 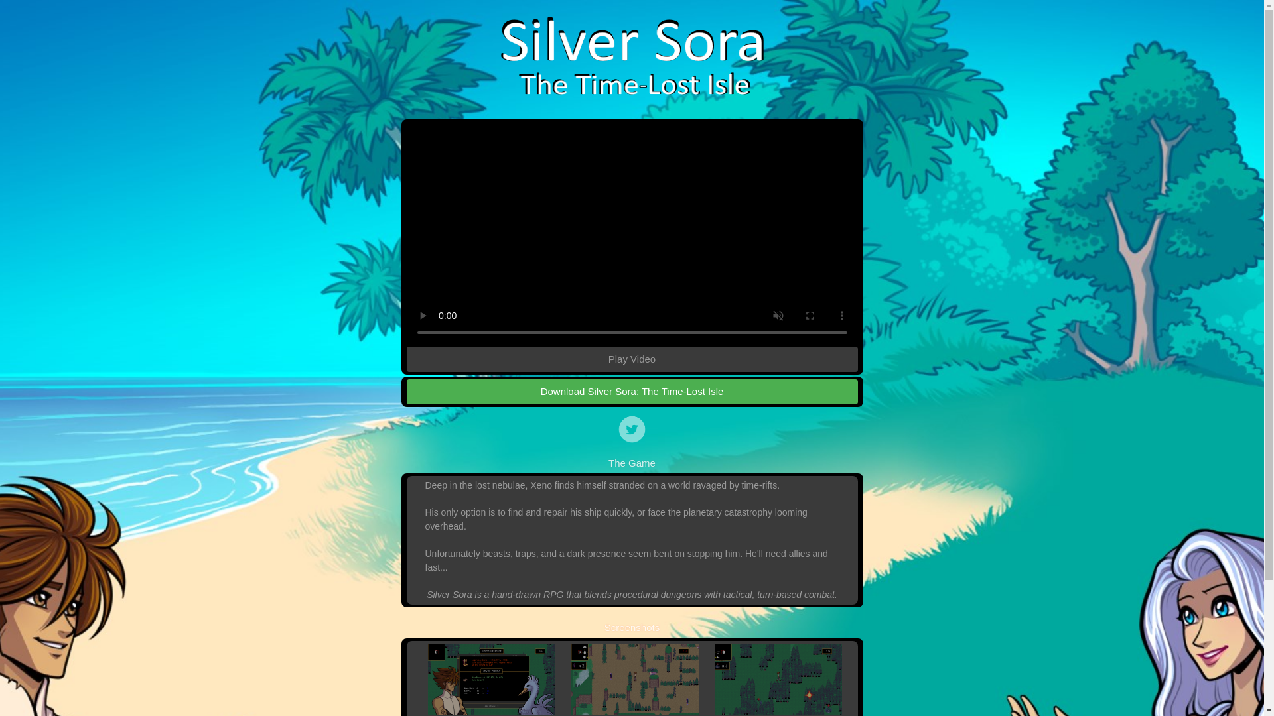 What do you see at coordinates (632, 358) in the screenshot?
I see `Play Video` at bounding box center [632, 358].